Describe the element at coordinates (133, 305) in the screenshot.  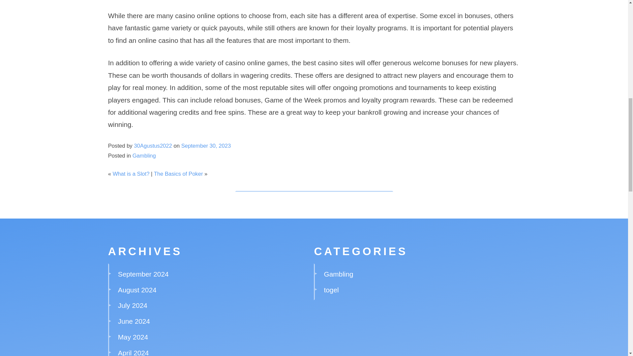
I see `July 2024` at that location.